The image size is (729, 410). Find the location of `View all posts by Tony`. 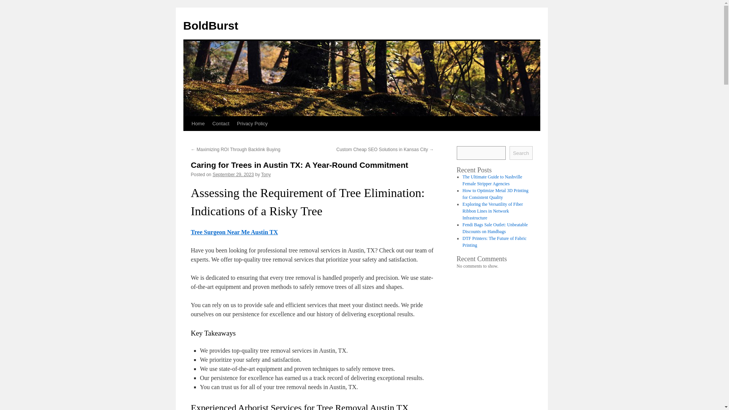

View all posts by Tony is located at coordinates (266, 174).